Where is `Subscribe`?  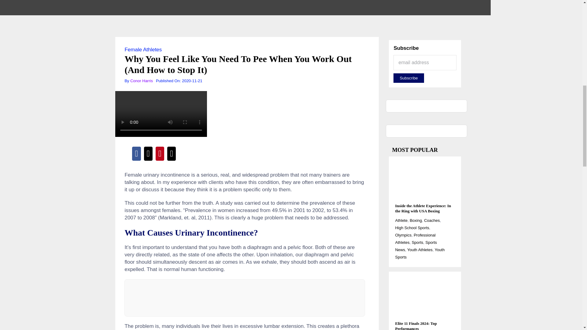
Subscribe is located at coordinates (408, 78).